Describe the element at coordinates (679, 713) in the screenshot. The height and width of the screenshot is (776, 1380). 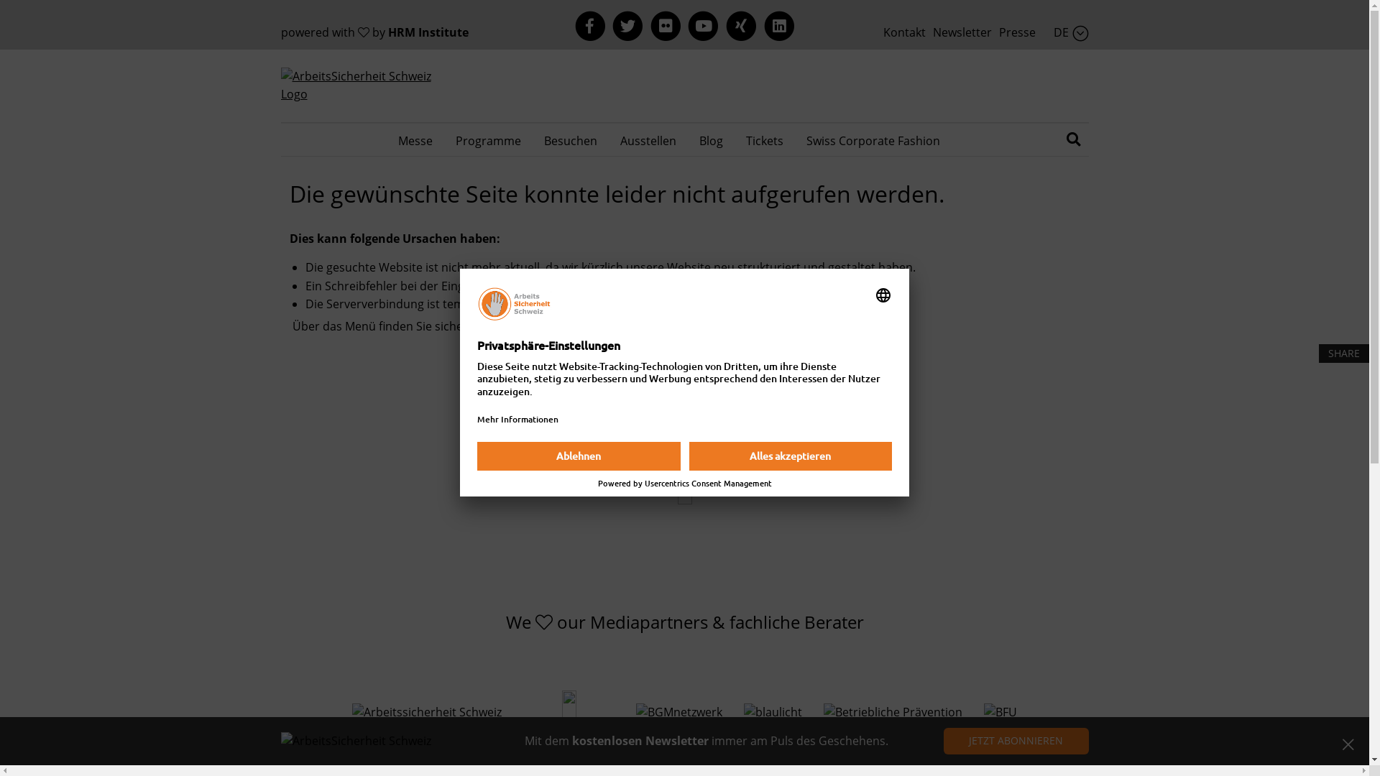
I see `BGMnetzwerk` at that location.